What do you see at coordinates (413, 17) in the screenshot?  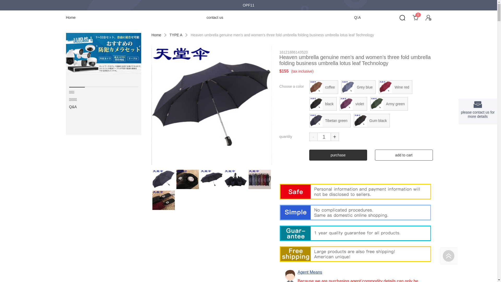 I see `0` at bounding box center [413, 17].